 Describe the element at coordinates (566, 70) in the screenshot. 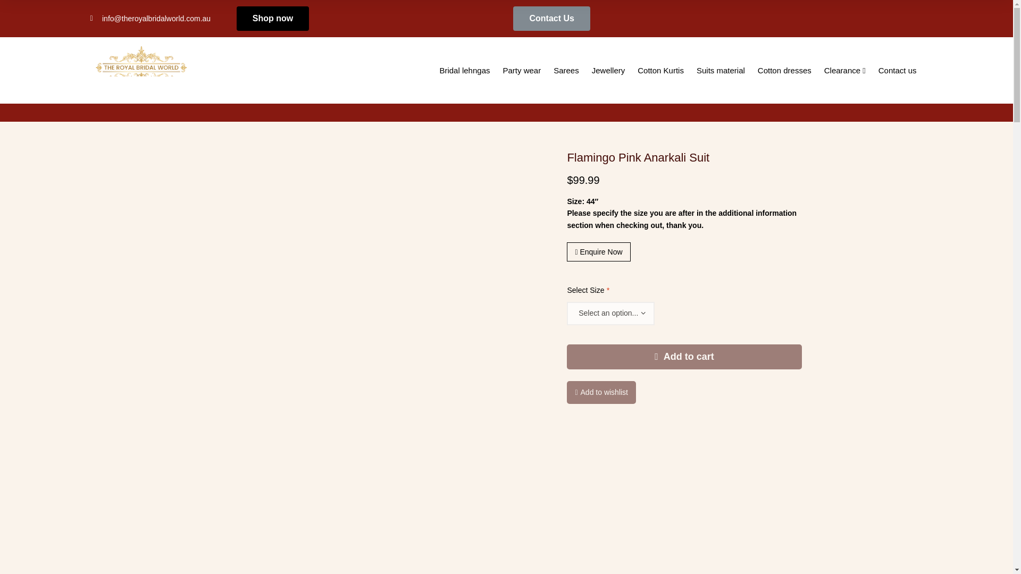

I see `Sarees` at that location.